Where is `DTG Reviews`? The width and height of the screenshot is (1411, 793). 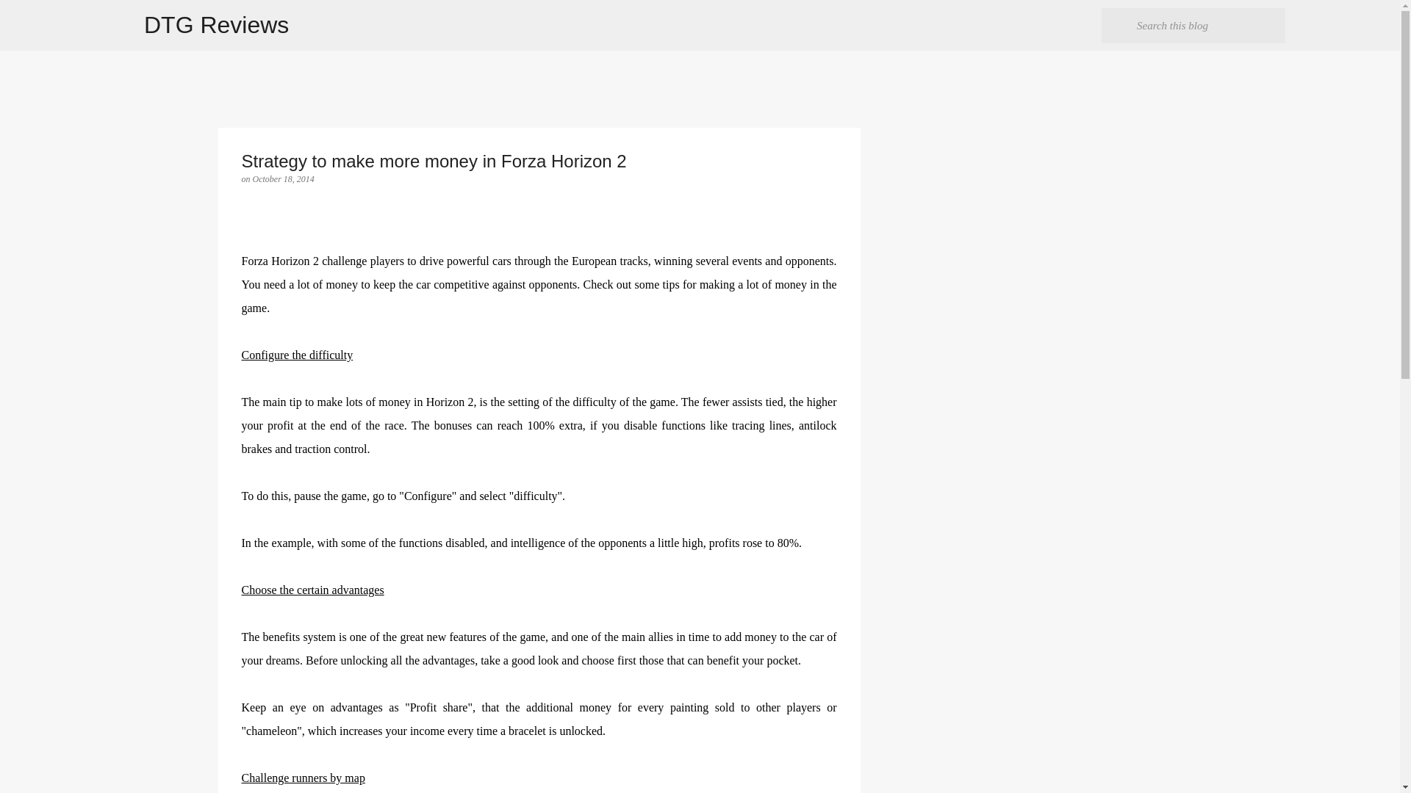
DTG Reviews is located at coordinates (216, 25).